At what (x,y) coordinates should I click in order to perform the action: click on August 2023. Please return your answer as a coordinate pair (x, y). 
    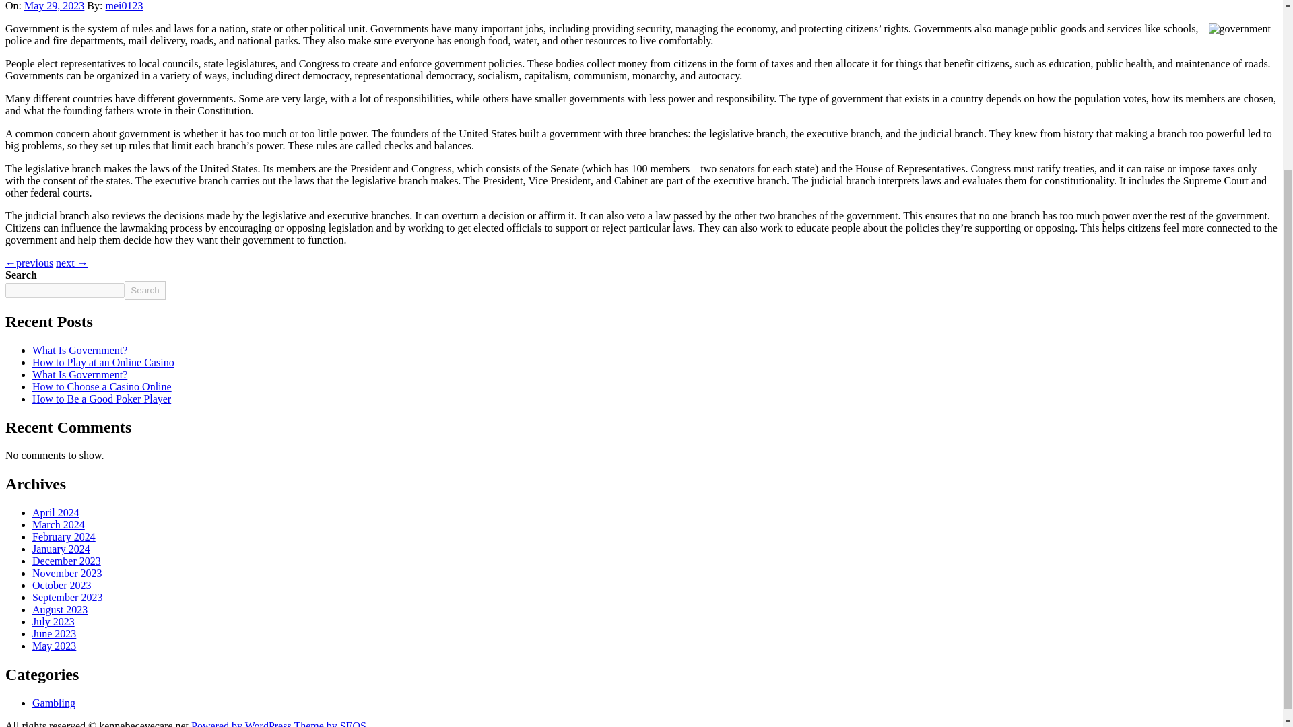
    Looking at the image, I should click on (60, 609).